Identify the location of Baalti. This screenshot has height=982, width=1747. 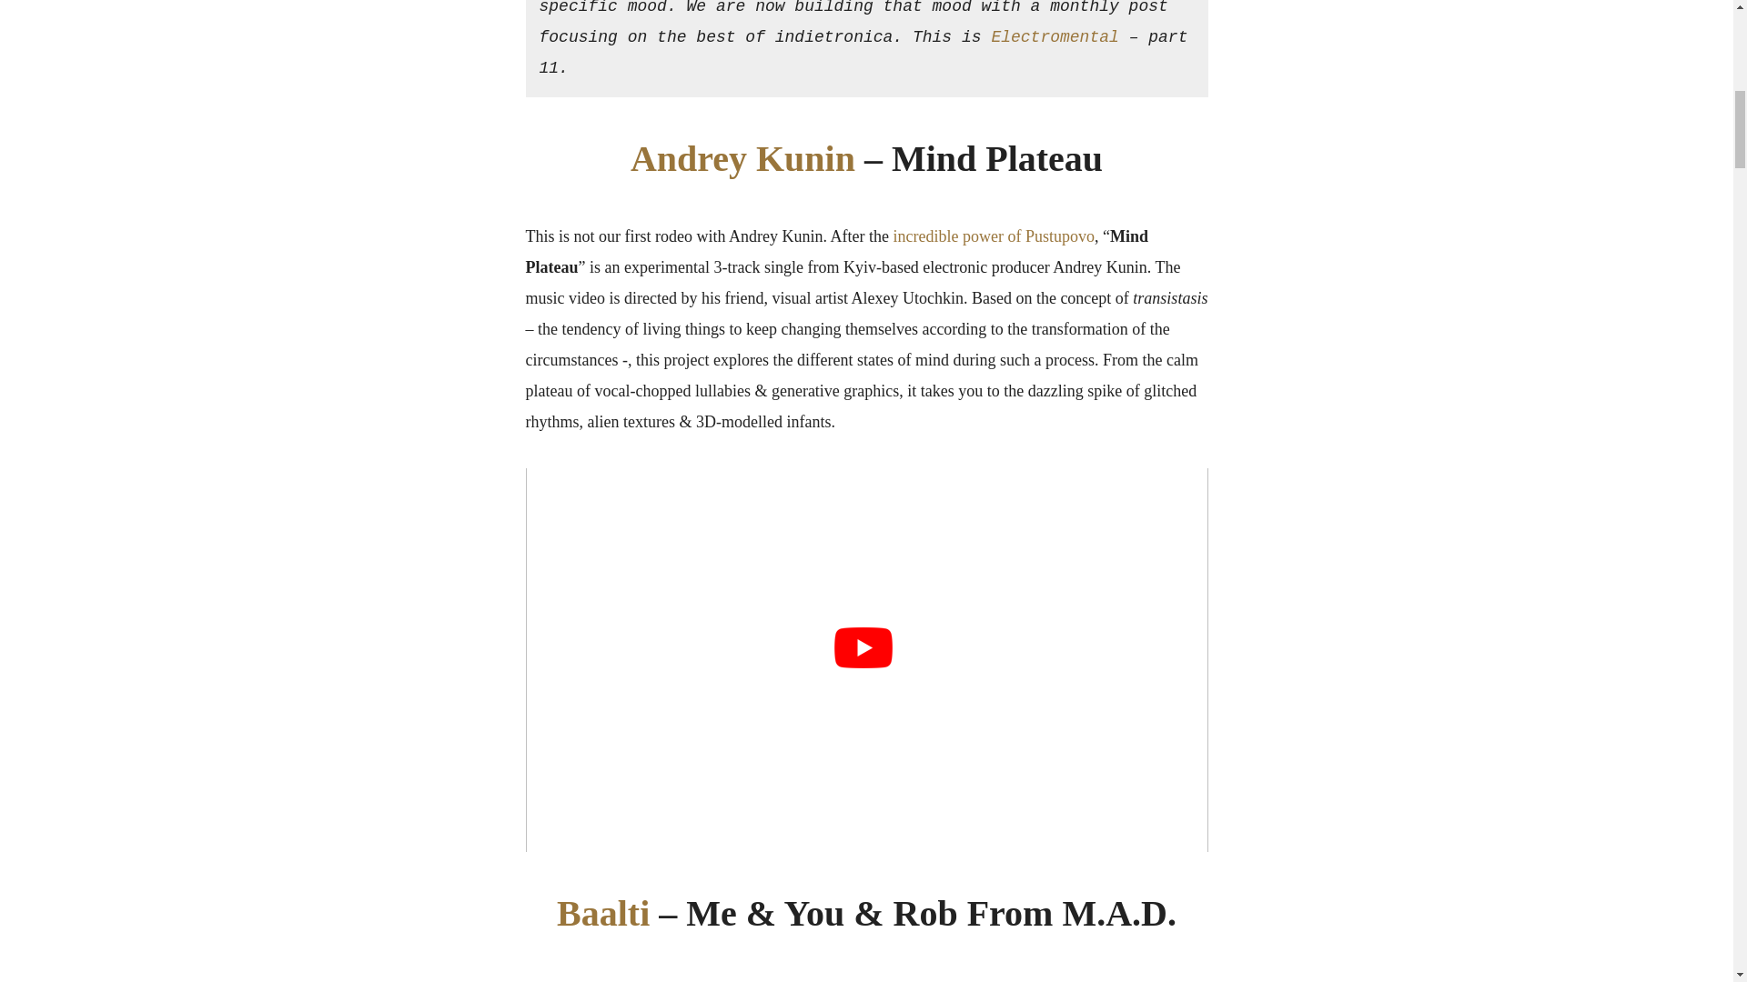
(608, 913).